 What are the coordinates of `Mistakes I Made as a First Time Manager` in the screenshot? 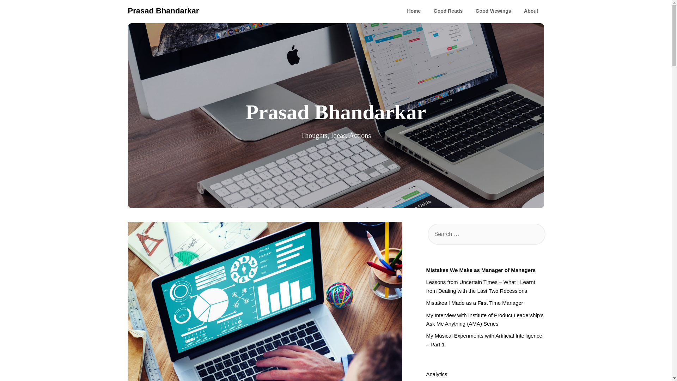 It's located at (474, 303).